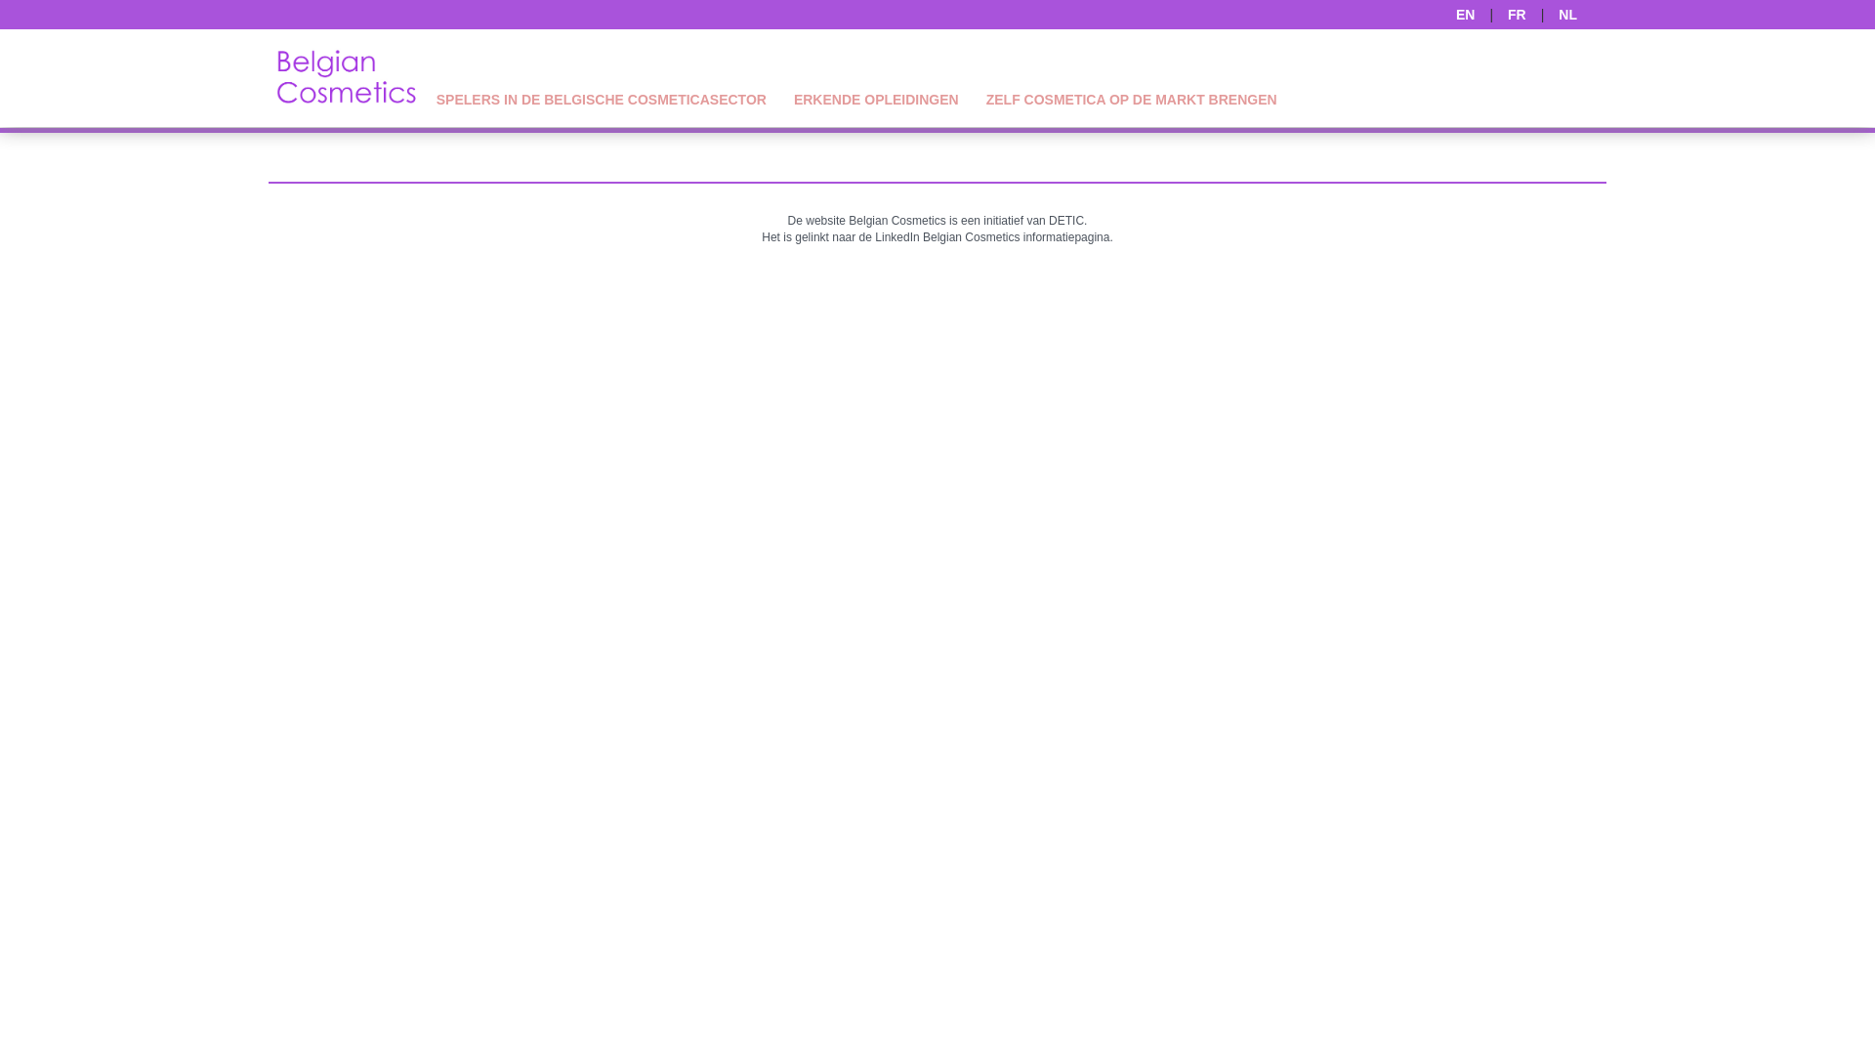  What do you see at coordinates (1131, 102) in the screenshot?
I see `ZELF COSMETICA OP DE MARKT BRENGEN` at bounding box center [1131, 102].